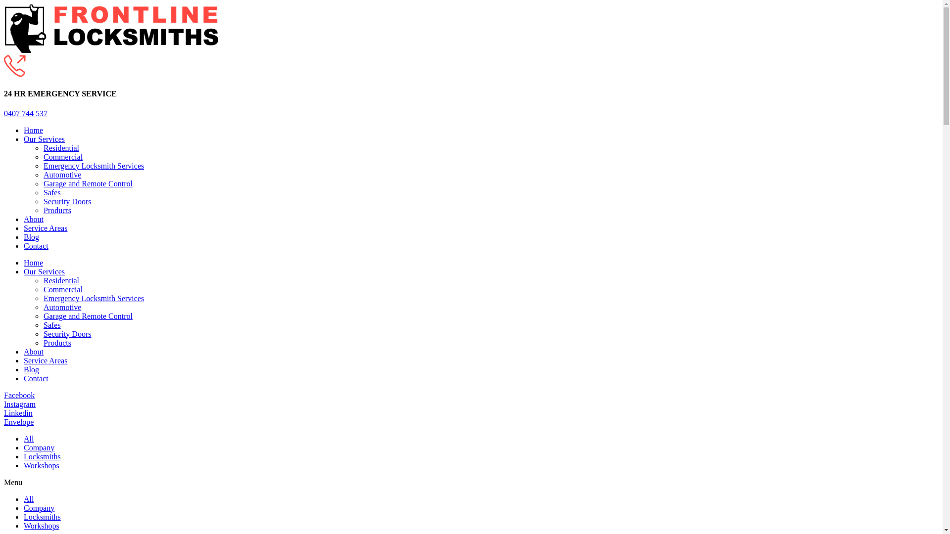 The width and height of the screenshot is (950, 534). I want to click on Workshops, so click(42, 466).